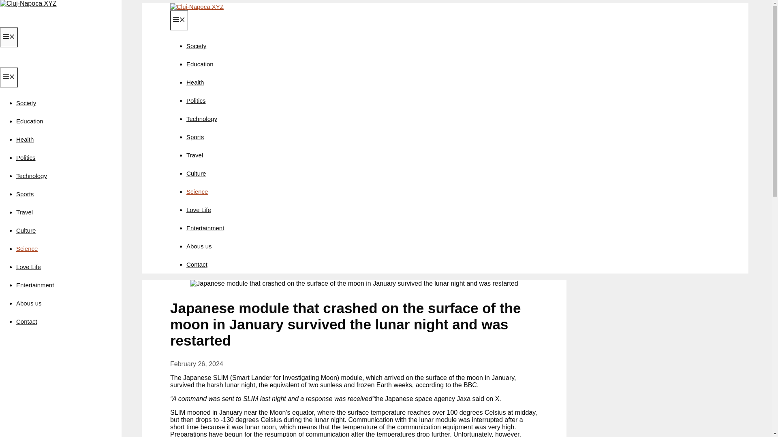  Describe the element at coordinates (199, 210) in the screenshot. I see `Love Life` at that location.